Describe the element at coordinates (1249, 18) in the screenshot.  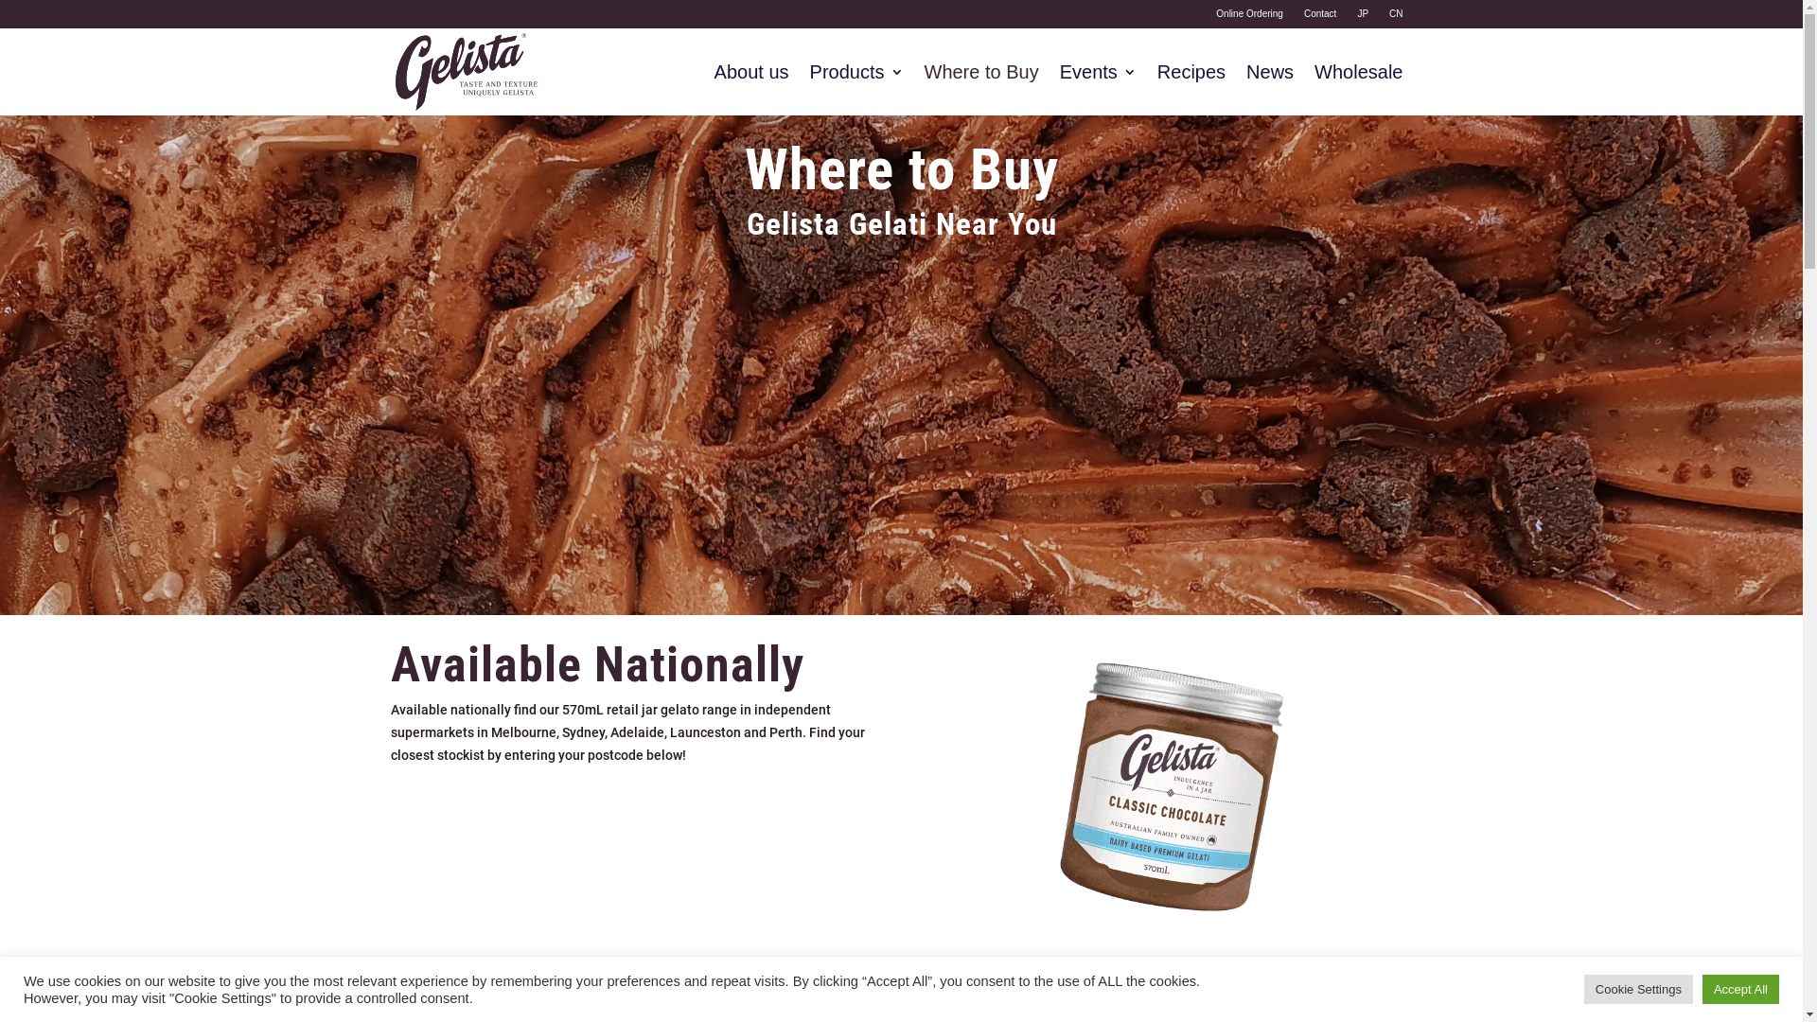
I see `Online Ordering` at that location.